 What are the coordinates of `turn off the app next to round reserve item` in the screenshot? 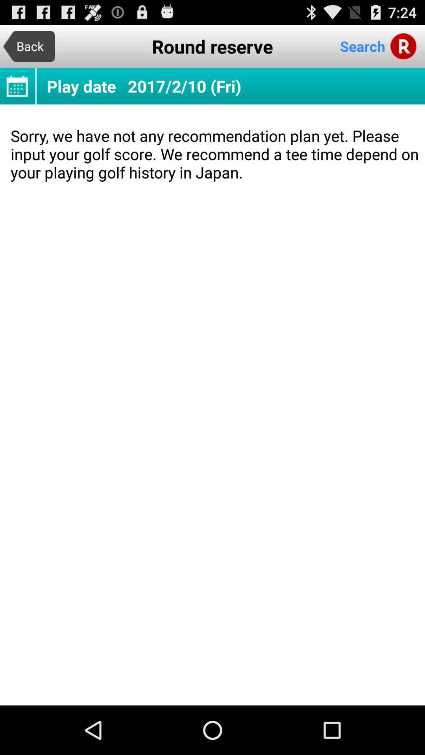 It's located at (29, 46).